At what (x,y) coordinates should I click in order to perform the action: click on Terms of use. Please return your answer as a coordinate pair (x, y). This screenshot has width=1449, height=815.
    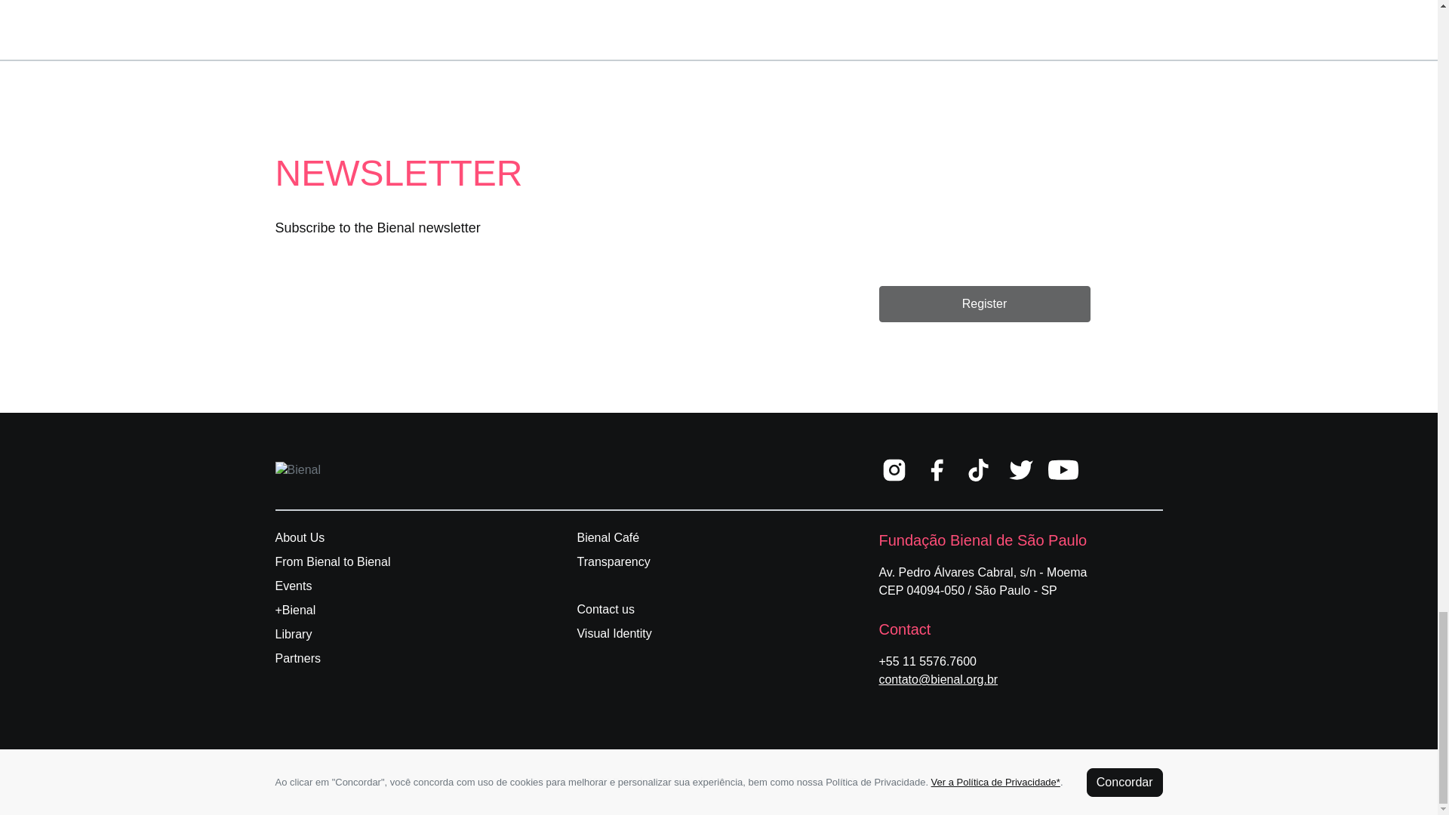
    Looking at the image, I should click on (879, 782).